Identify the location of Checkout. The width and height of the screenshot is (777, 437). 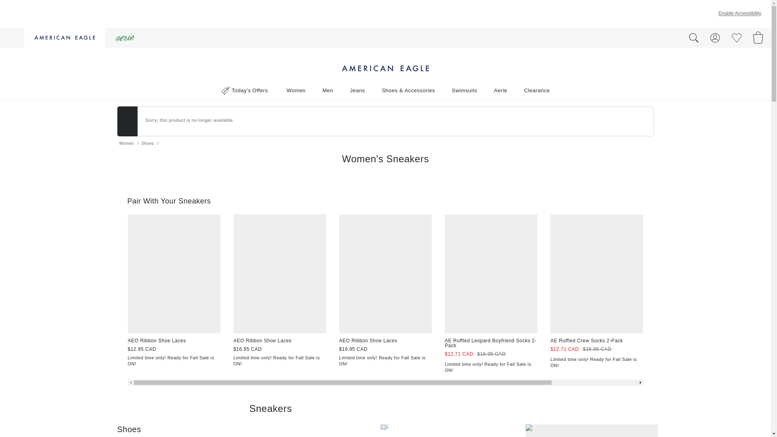
(758, 39).